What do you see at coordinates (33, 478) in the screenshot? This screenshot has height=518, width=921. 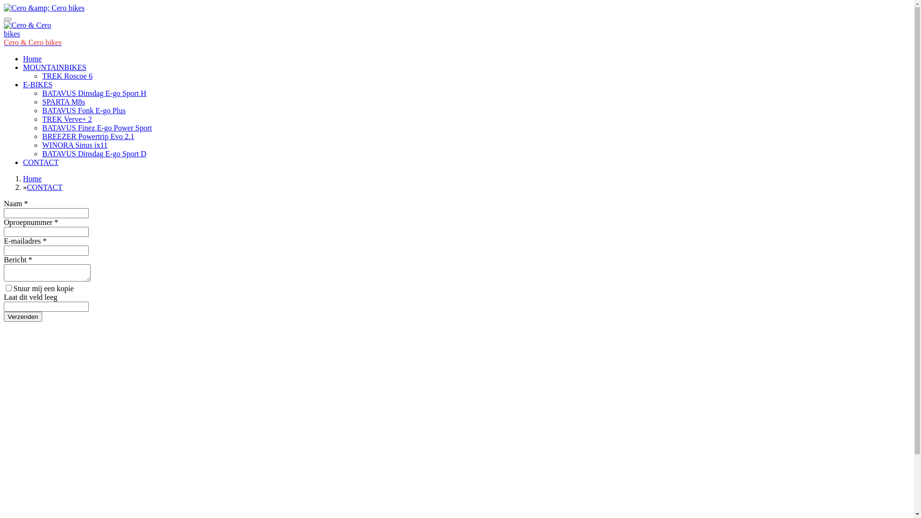 I see `info@cerobikes.be` at bounding box center [33, 478].